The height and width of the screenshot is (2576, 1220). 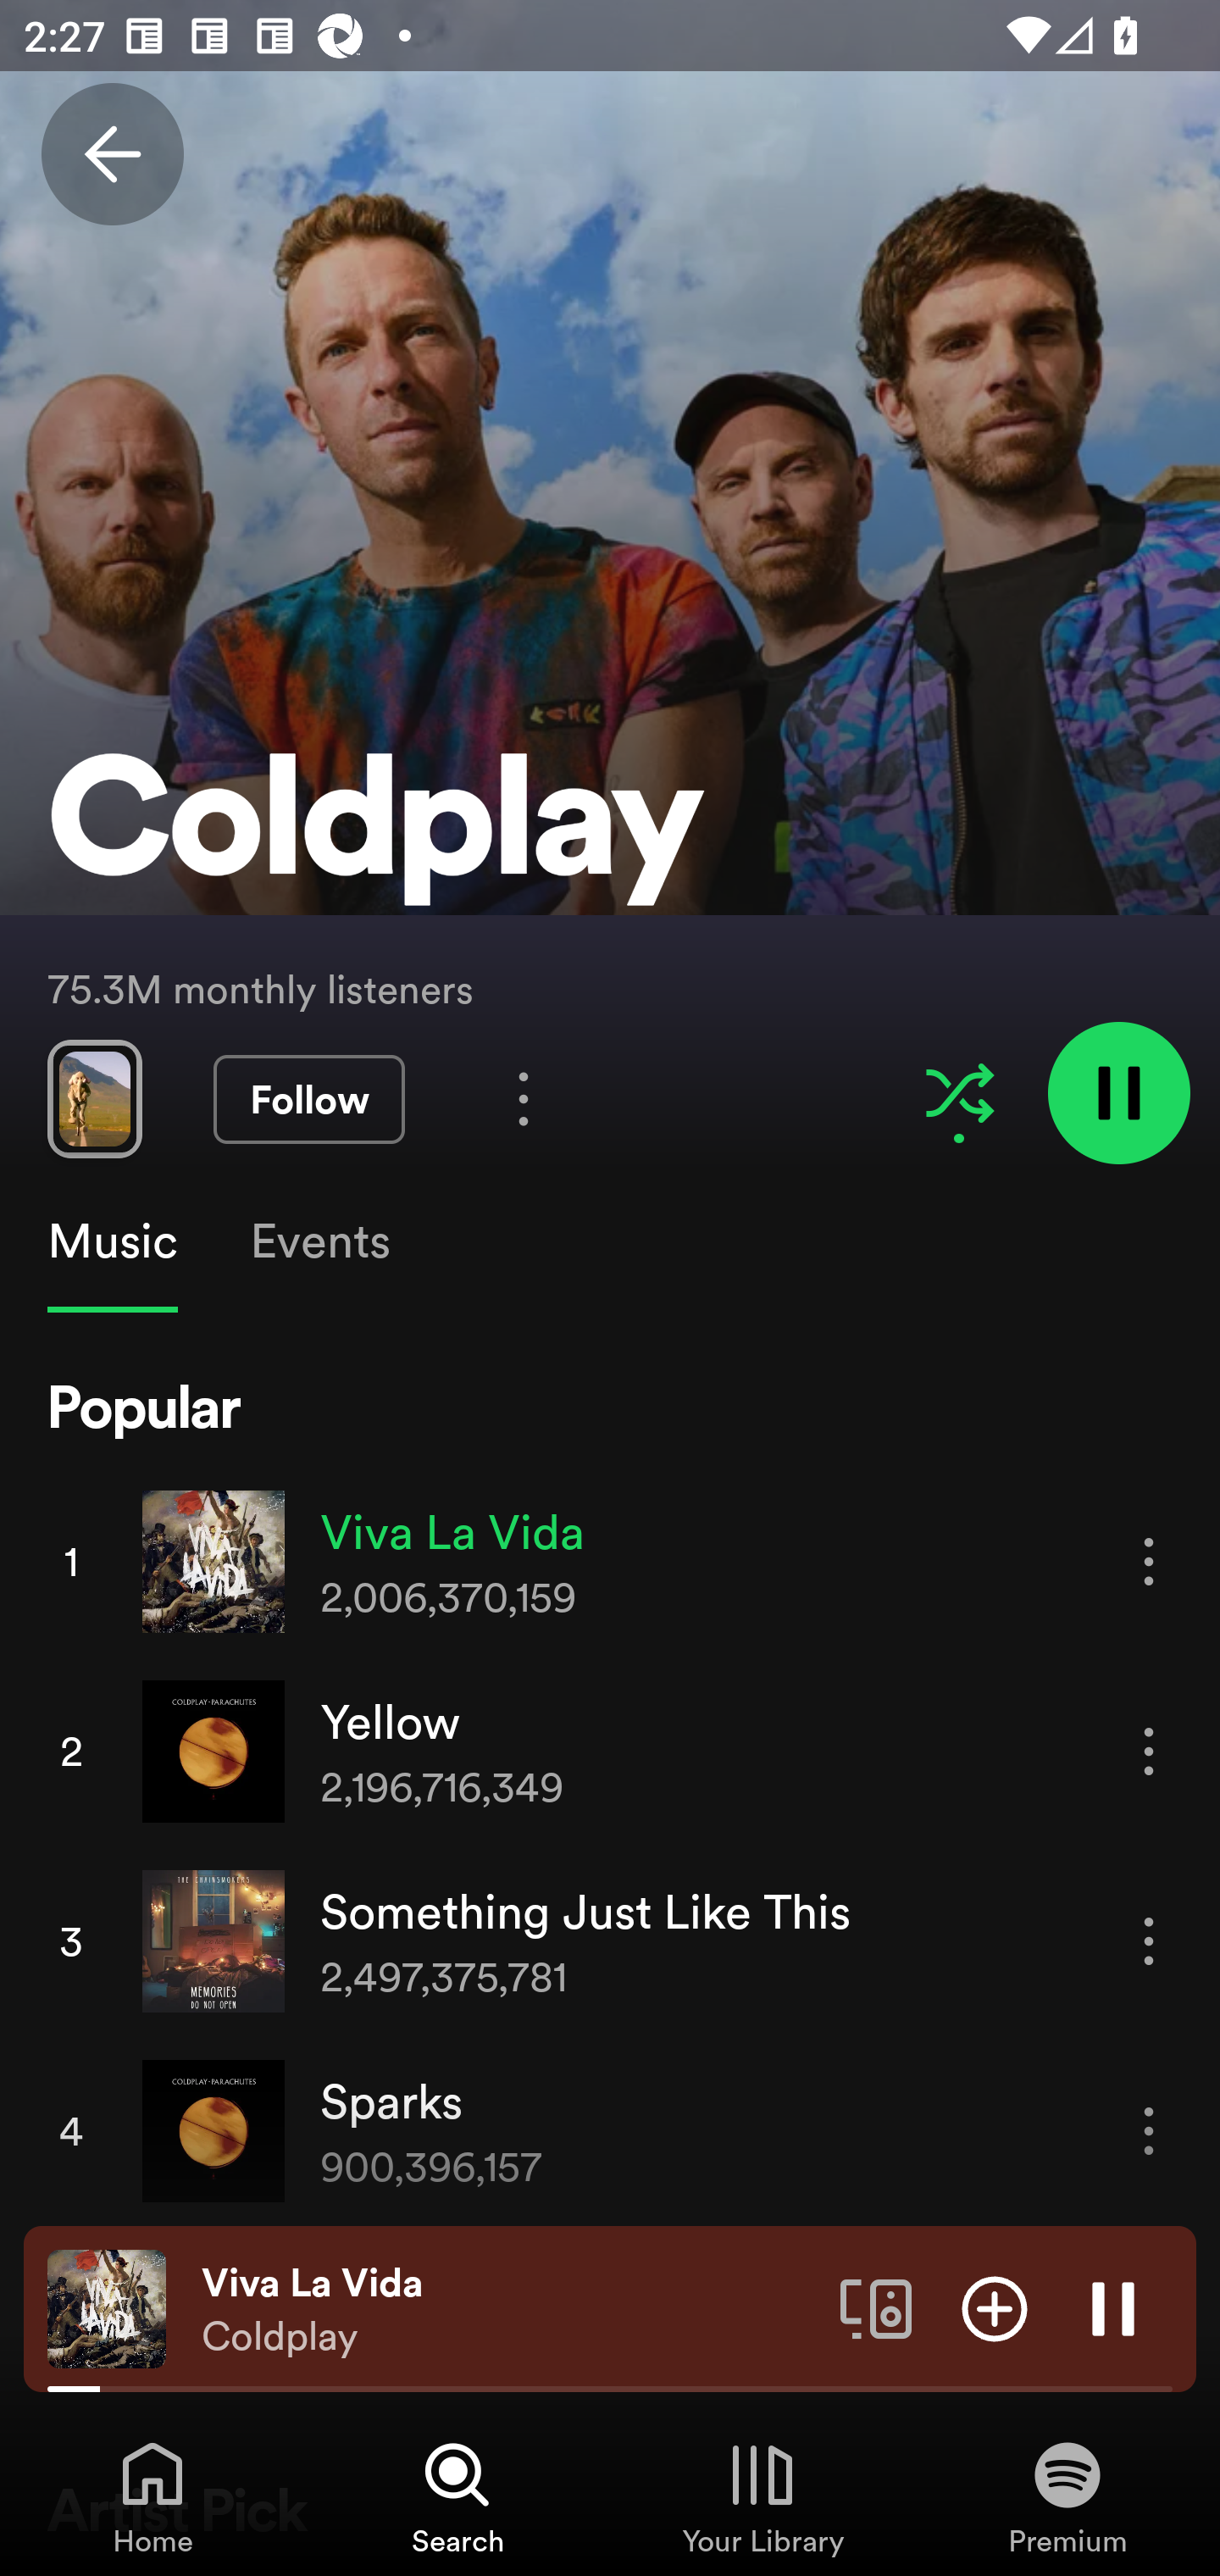 I want to click on The cover art of the currently playing track, so click(x=107, y=2307).